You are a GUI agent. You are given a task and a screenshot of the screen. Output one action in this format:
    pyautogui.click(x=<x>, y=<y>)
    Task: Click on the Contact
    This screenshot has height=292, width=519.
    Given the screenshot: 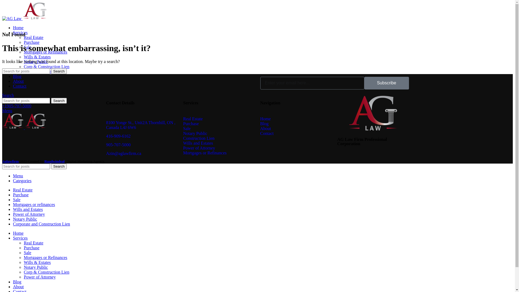 What is the action you would take?
    pyautogui.click(x=20, y=86)
    